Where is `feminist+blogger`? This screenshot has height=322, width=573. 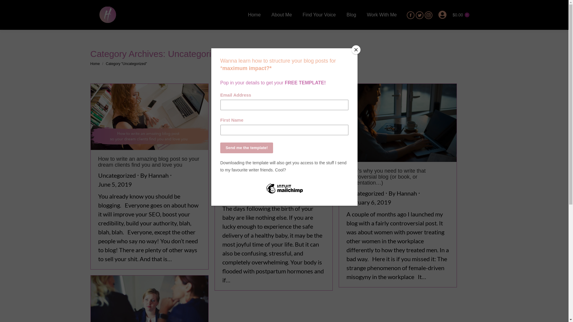 feminist+blogger is located at coordinates (398, 123).